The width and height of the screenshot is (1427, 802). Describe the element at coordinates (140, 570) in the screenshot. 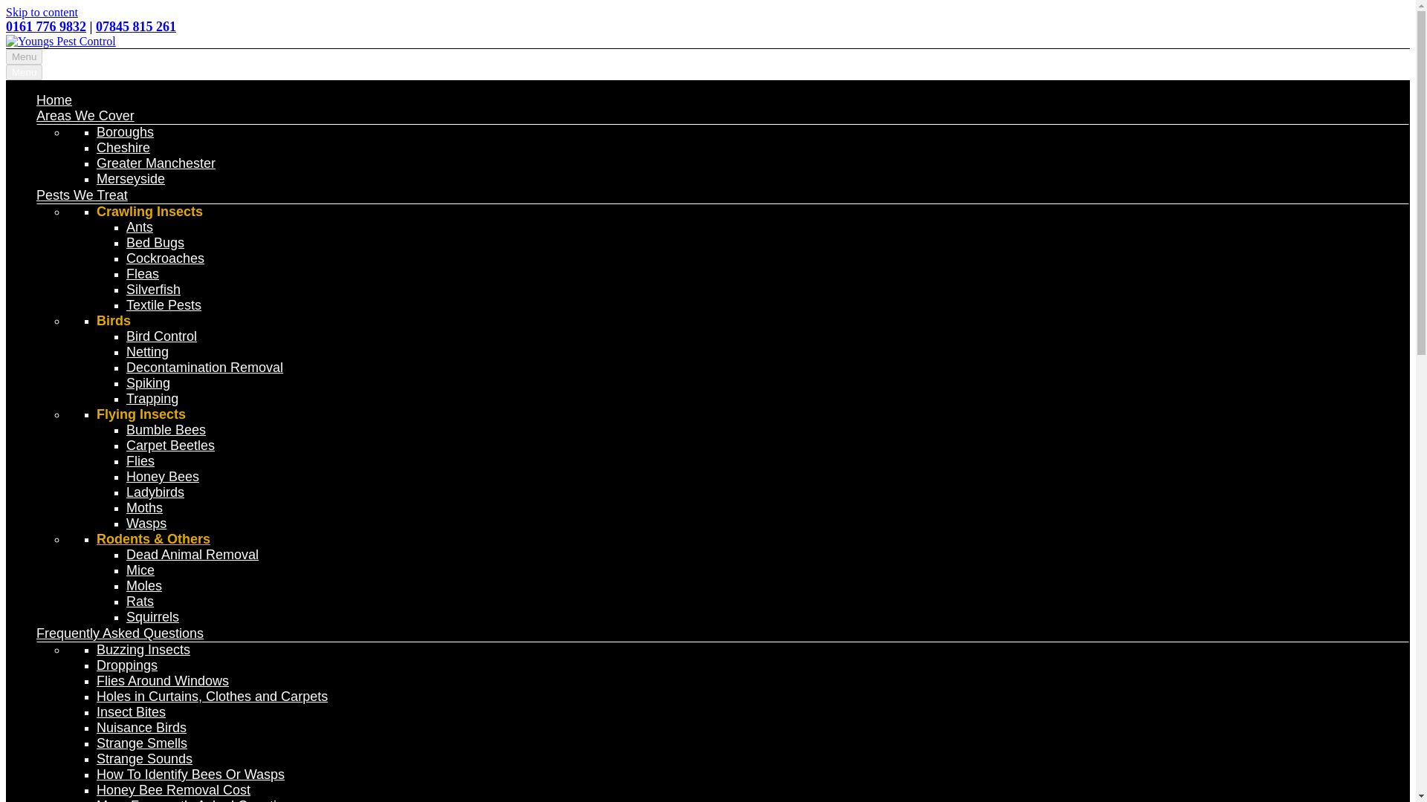

I see `Mice` at that location.